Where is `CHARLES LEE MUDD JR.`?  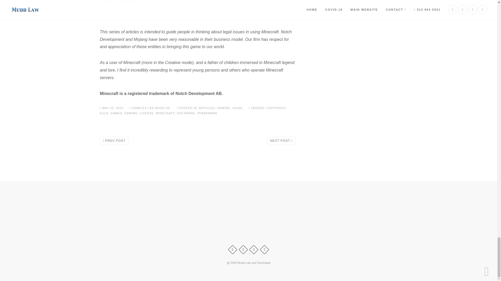 CHARLES LEE MUDD JR. is located at coordinates (150, 108).